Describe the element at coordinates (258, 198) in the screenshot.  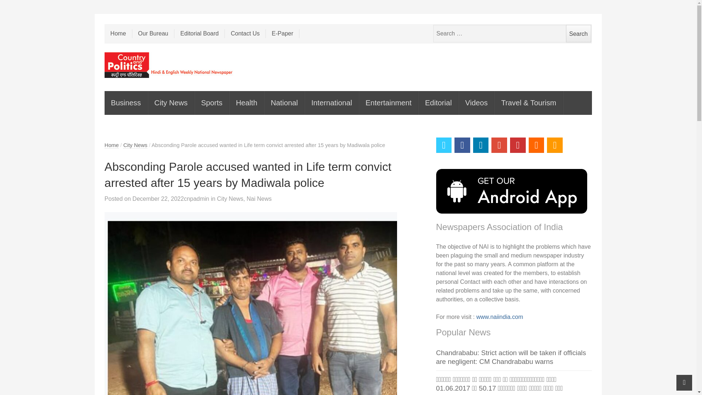
I see `Nai News` at that location.